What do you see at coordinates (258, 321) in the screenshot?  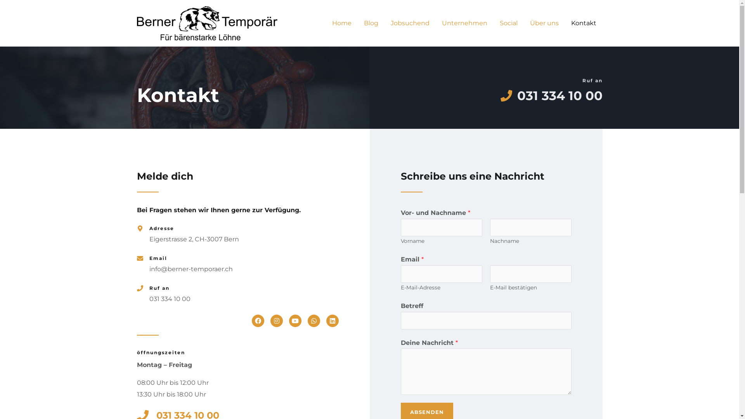 I see `Facebook` at bounding box center [258, 321].